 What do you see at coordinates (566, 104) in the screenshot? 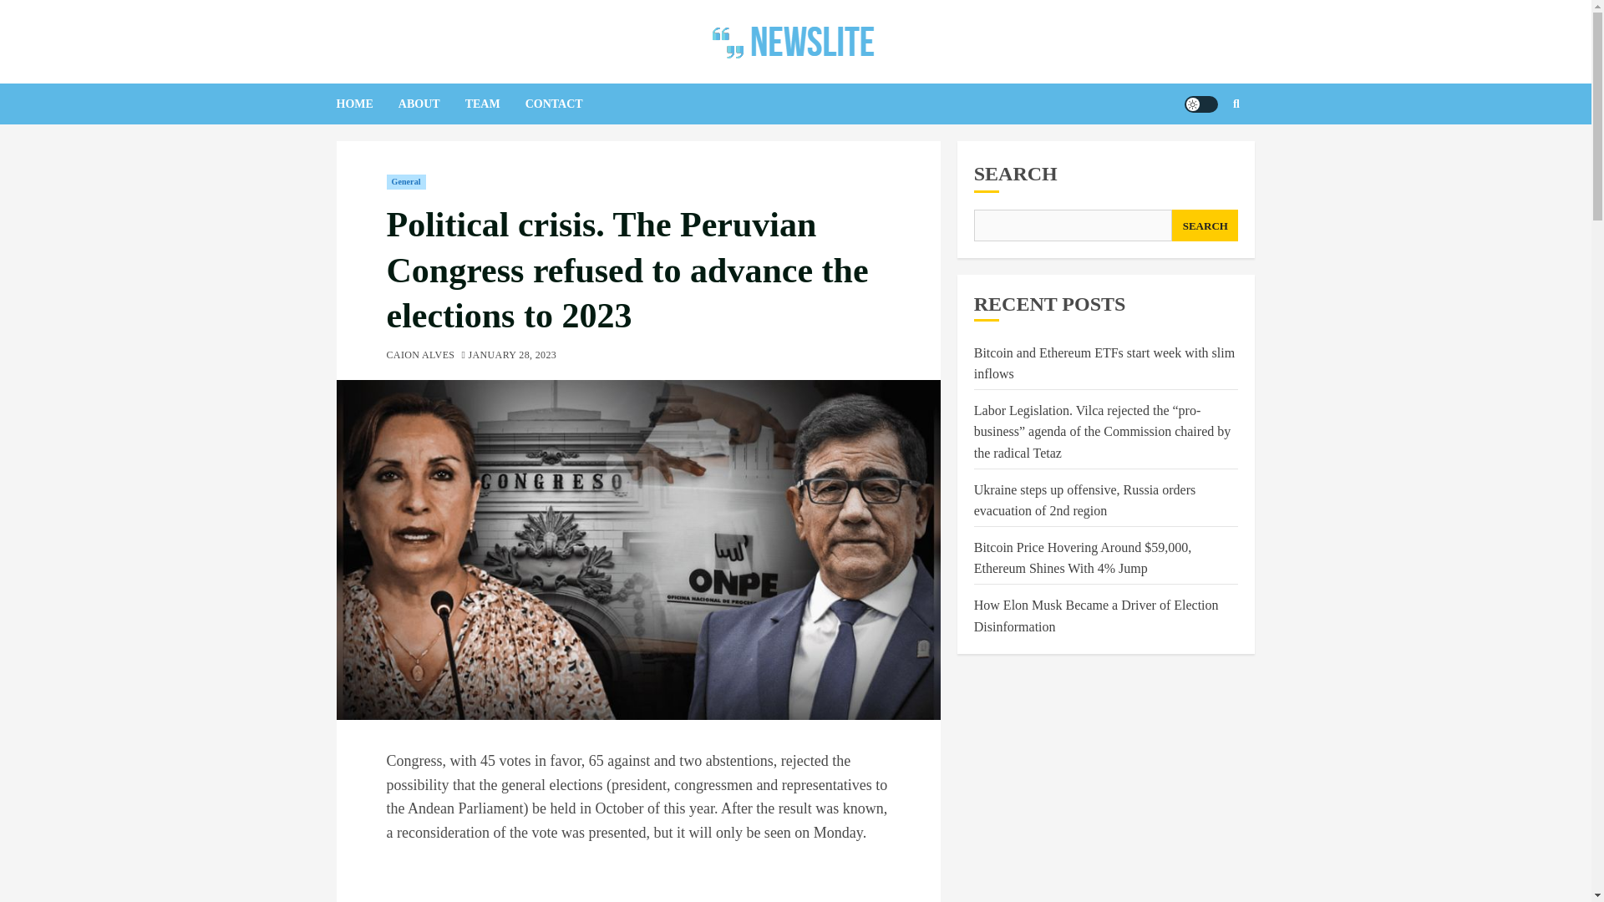
I see `CONTACT` at bounding box center [566, 104].